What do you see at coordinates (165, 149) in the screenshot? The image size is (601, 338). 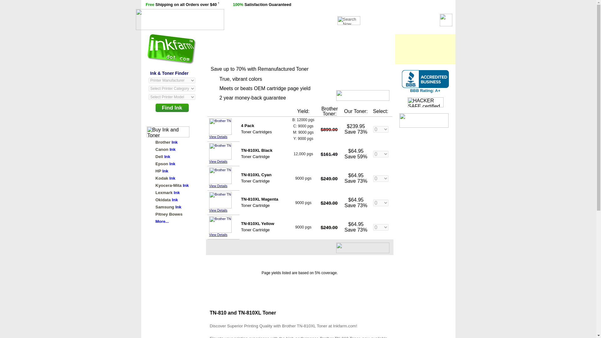 I see `Canon Ink` at bounding box center [165, 149].